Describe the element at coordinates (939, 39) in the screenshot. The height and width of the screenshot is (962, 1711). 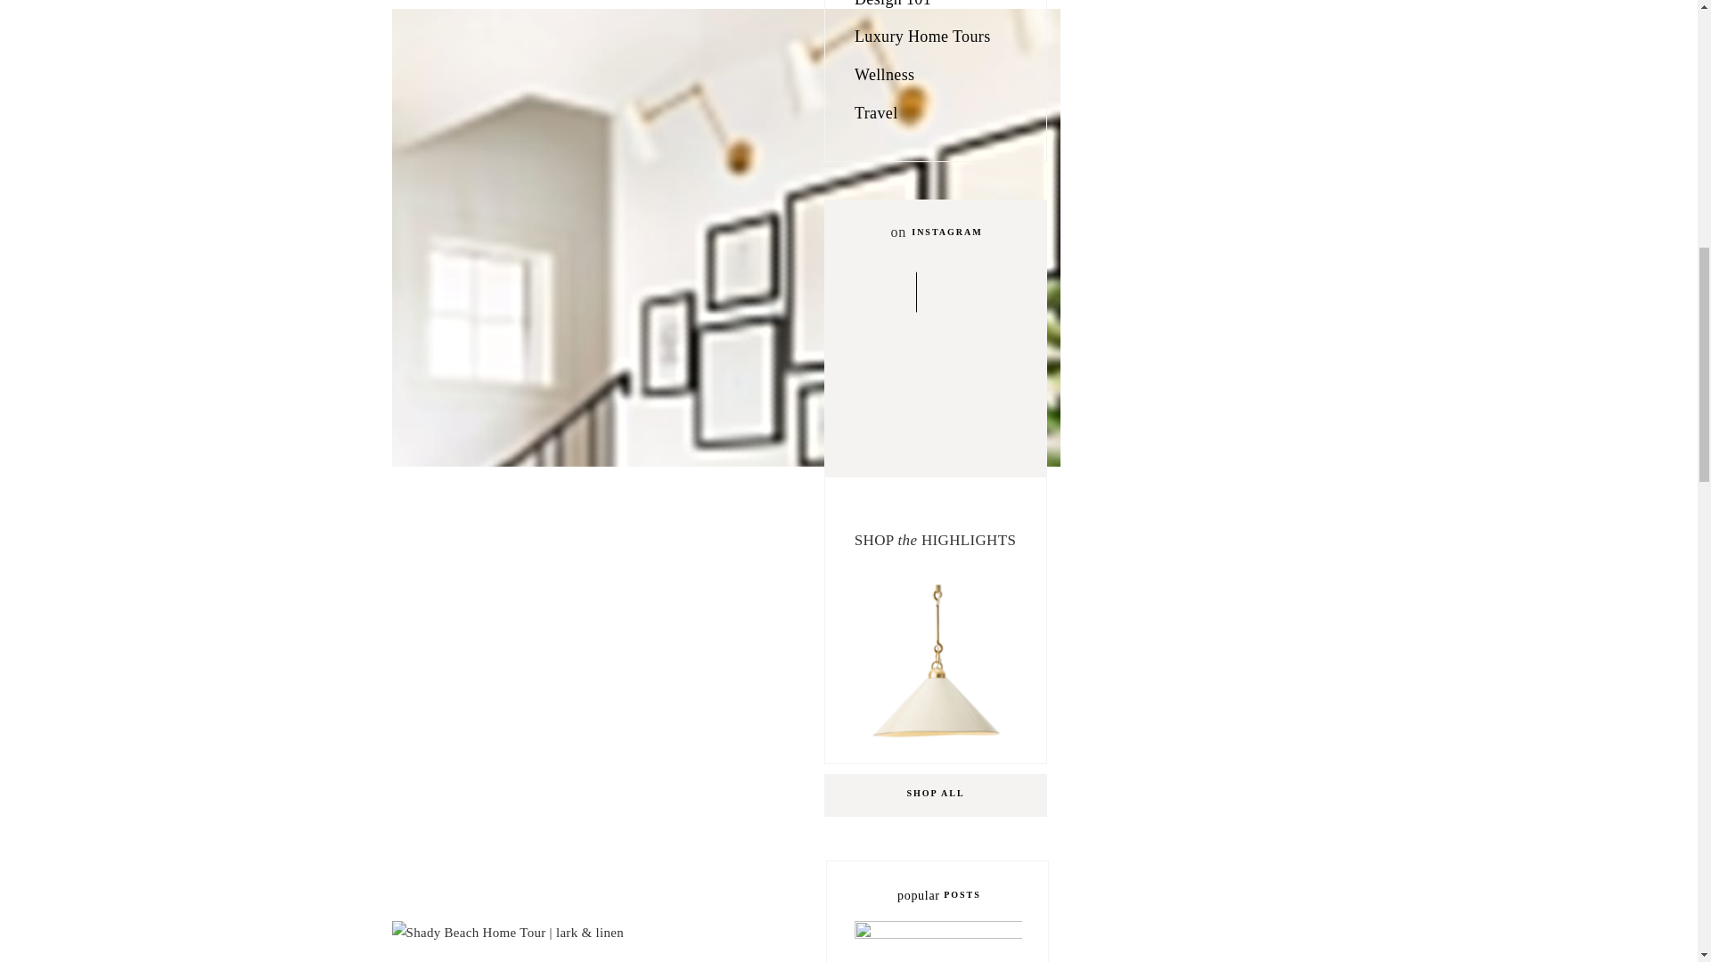
I see `Luxury Home Tours` at that location.